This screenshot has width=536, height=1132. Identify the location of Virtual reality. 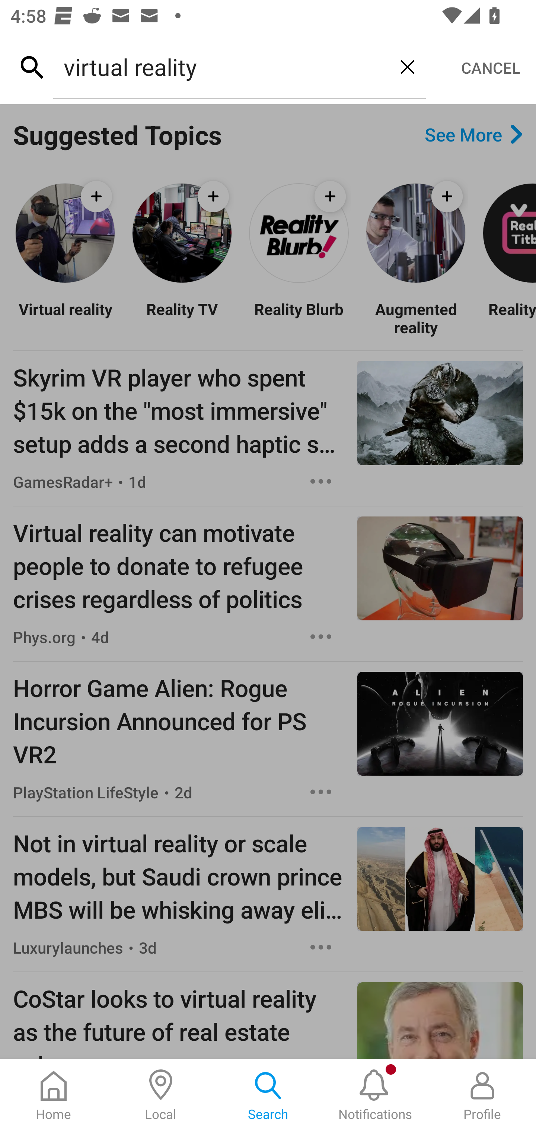
(65, 317).